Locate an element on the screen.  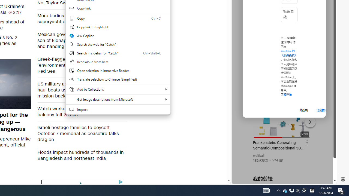
US[ju] is located at coordinates (250, 180).